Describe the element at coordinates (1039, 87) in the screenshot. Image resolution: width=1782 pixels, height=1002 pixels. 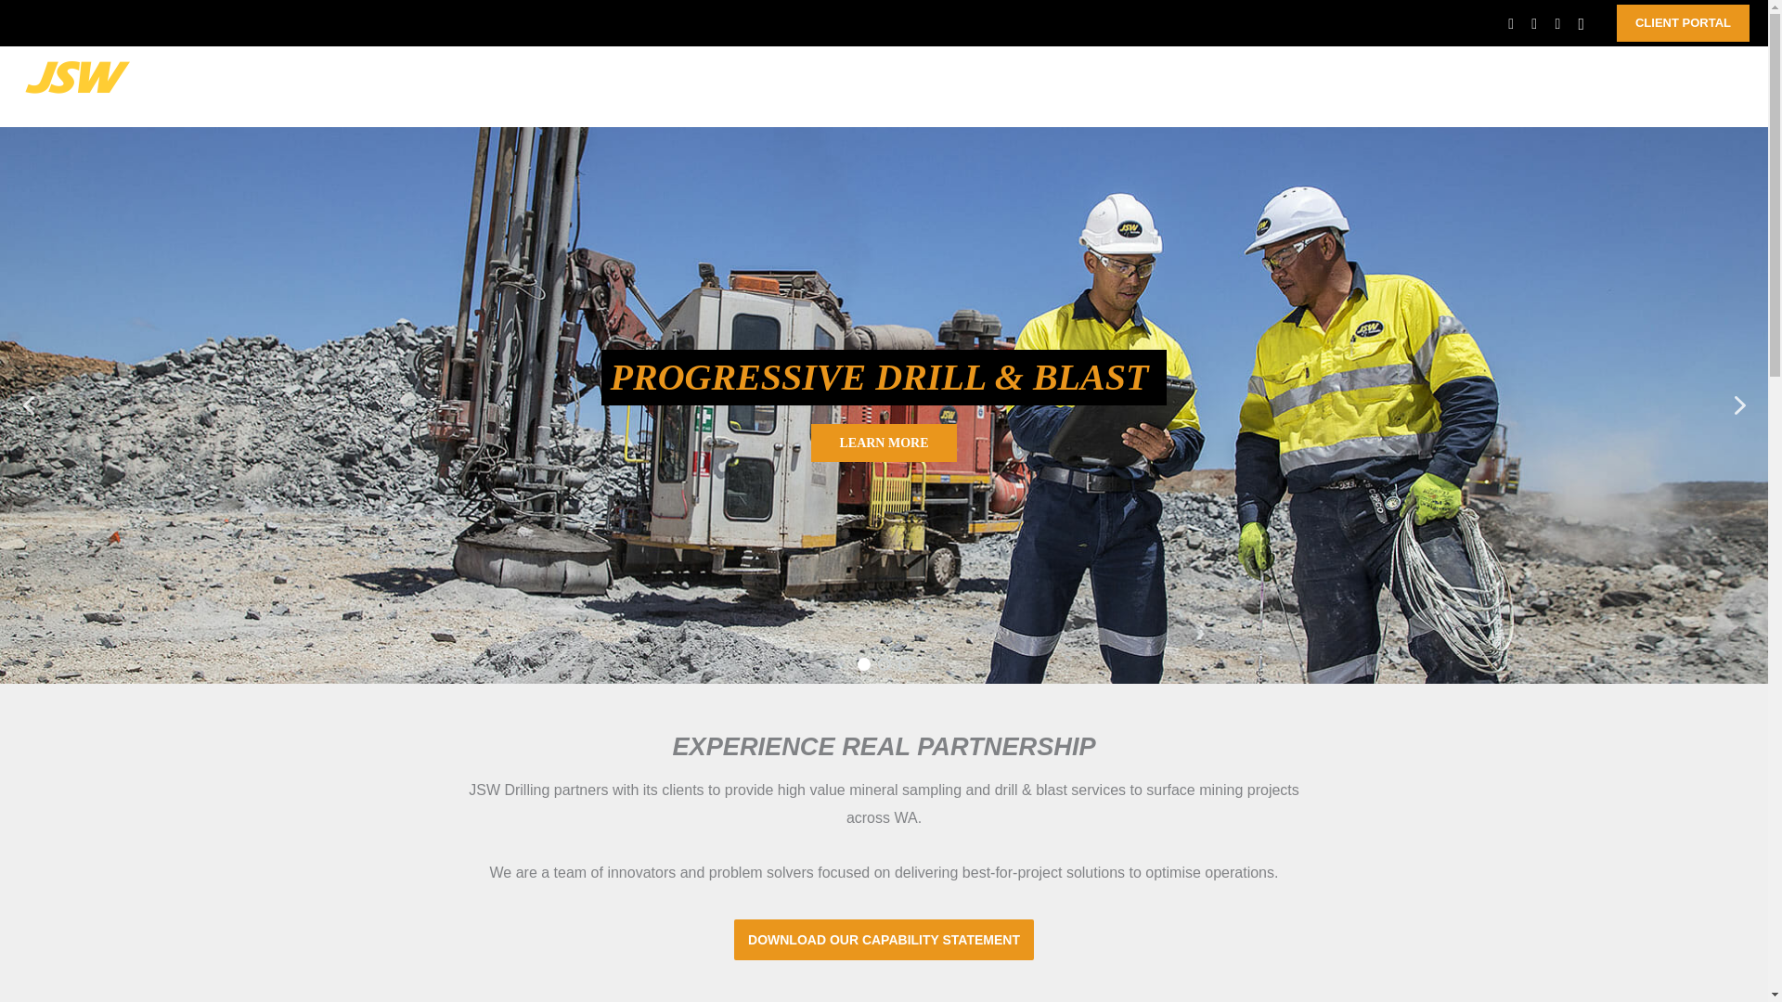
I see `About` at that location.